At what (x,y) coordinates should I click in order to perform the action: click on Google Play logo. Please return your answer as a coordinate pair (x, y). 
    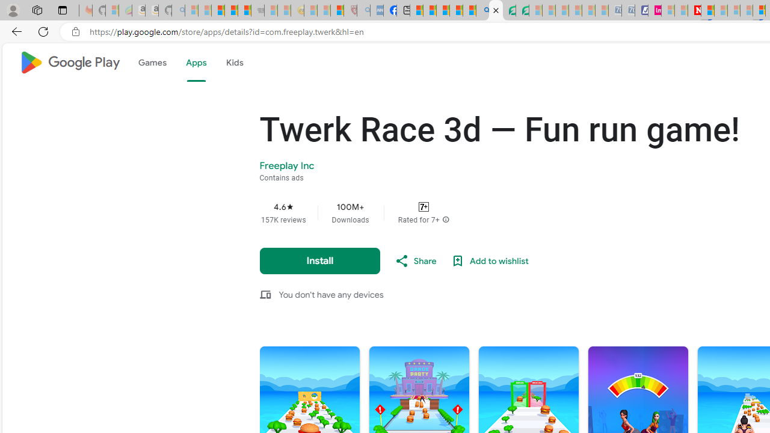
    Looking at the image, I should click on (70, 63).